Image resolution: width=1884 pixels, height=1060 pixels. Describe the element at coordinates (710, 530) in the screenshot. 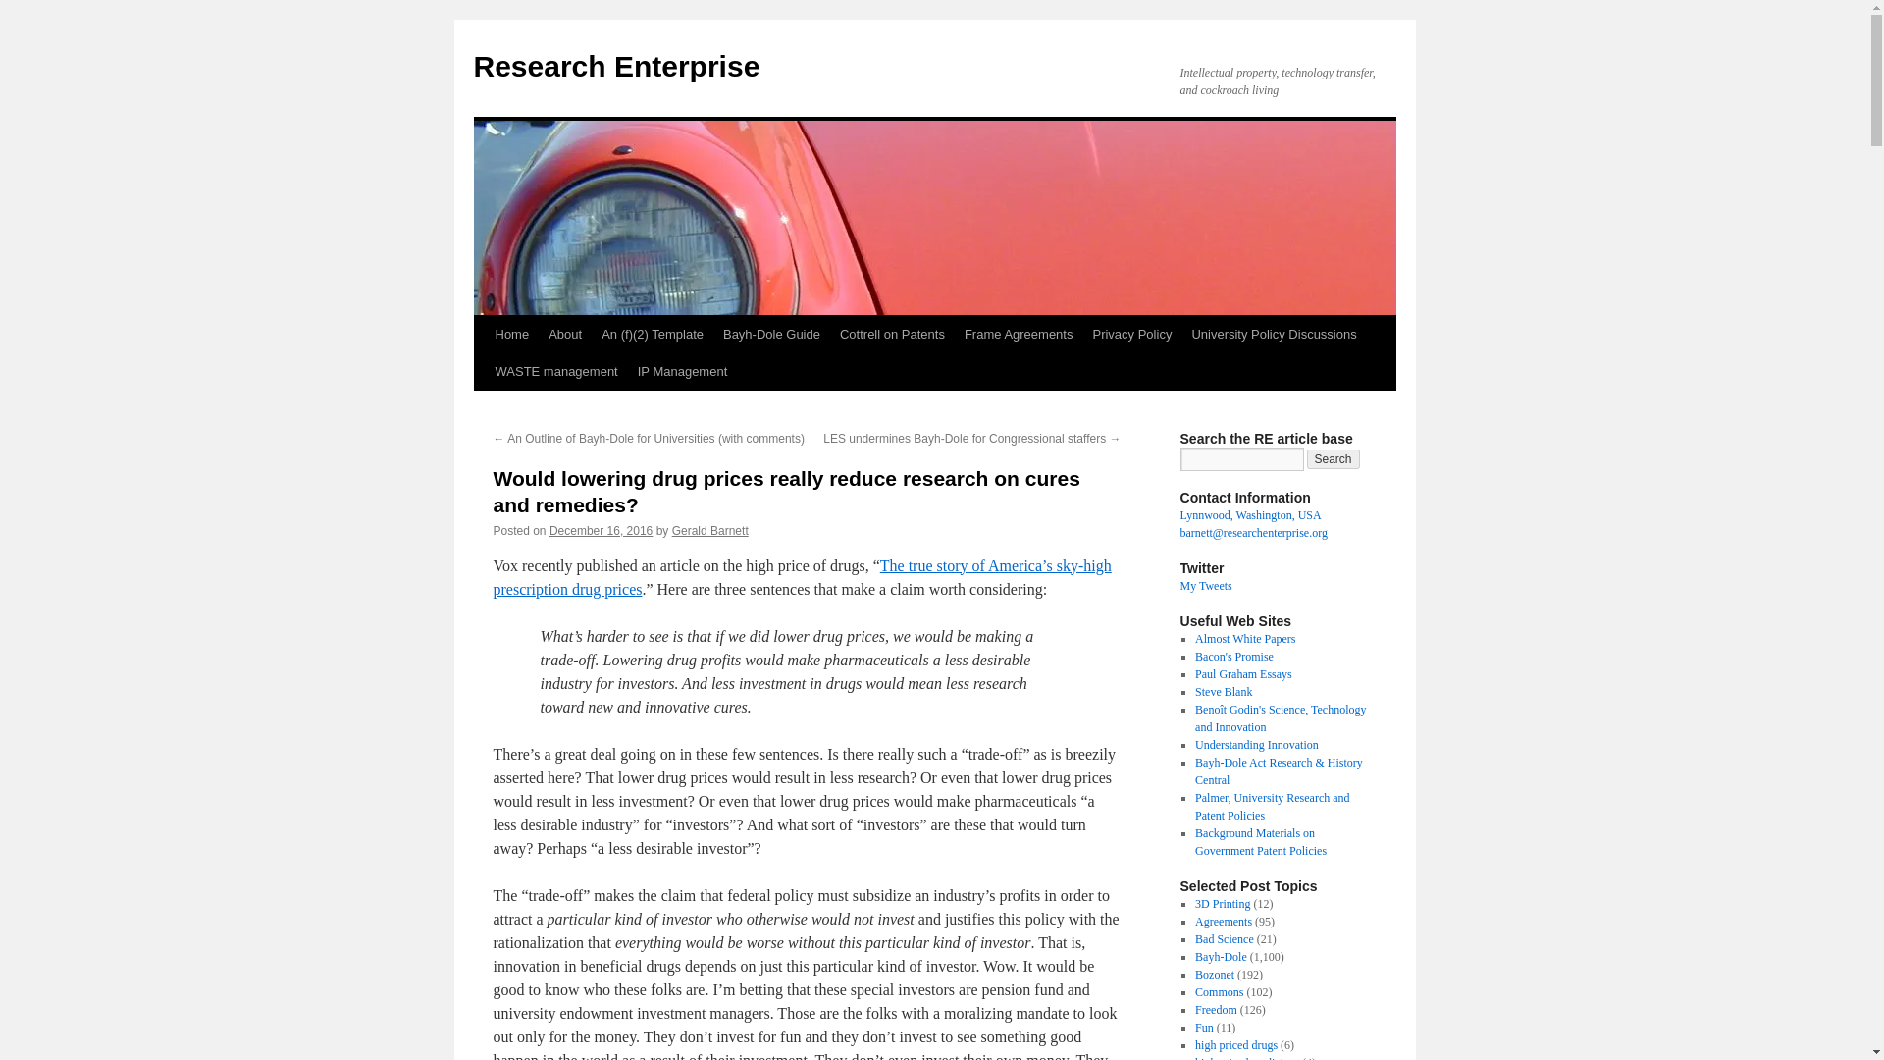

I see `Gerald Barnett` at that location.